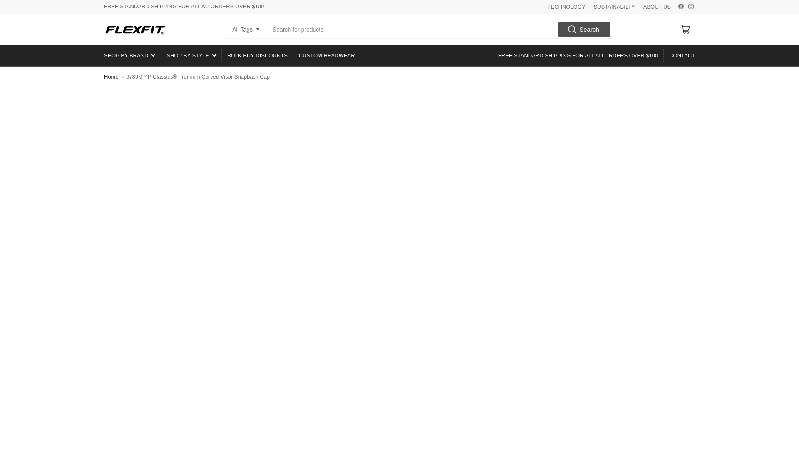  Describe the element at coordinates (614, 7) in the screenshot. I see `SUSTAINABILTY` at that location.